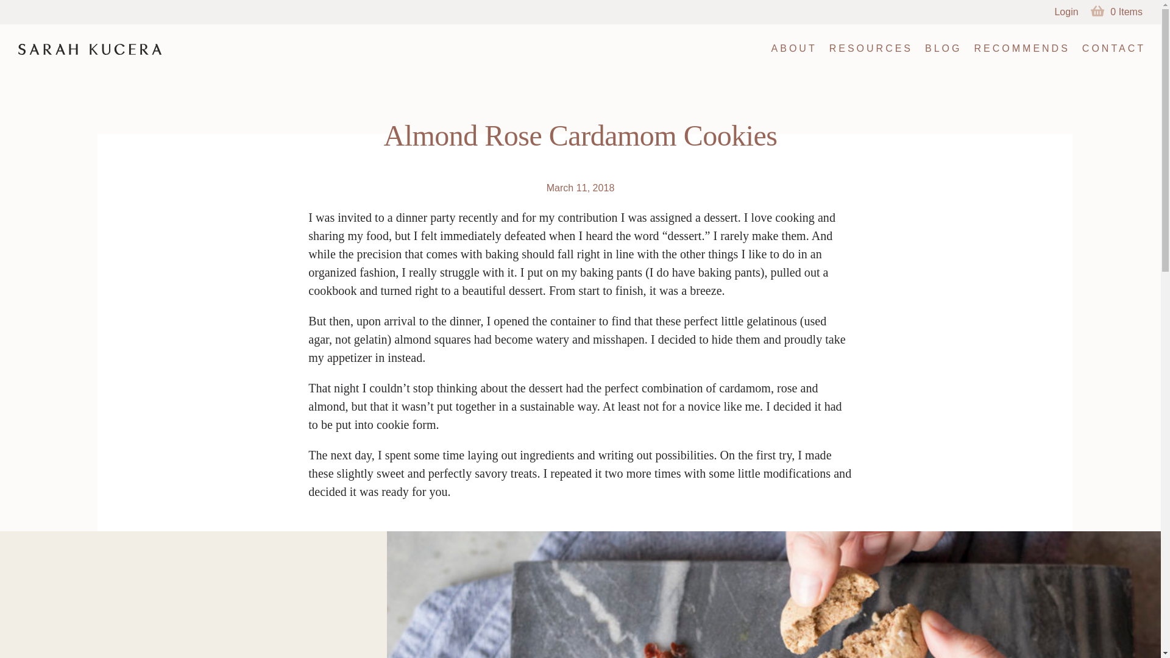 Image resolution: width=1170 pixels, height=658 pixels. I want to click on RECOMMENDS, so click(1021, 48).